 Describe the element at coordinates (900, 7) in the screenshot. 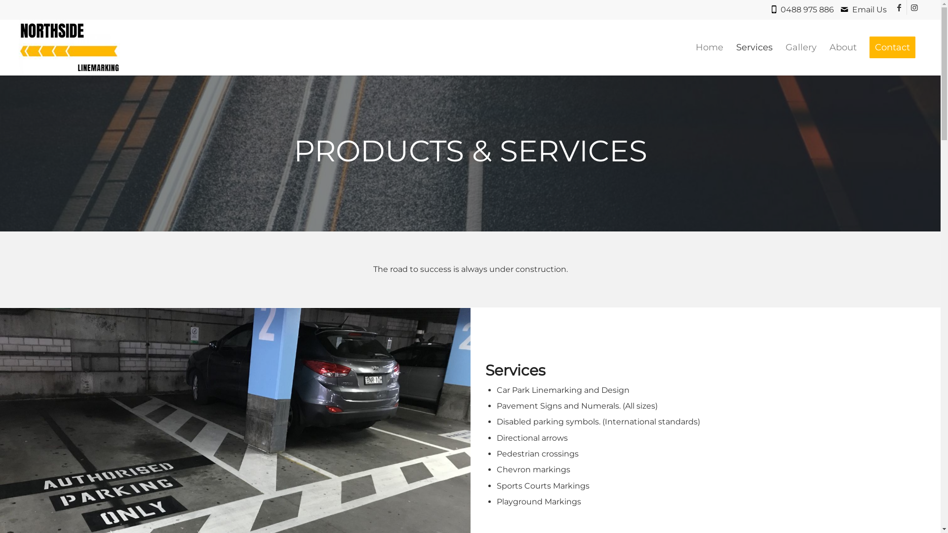

I see `Facebook` at that location.